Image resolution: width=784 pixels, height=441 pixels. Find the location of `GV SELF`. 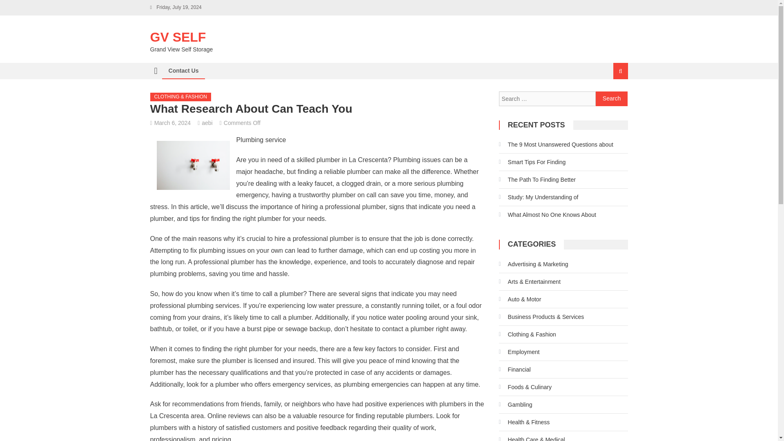

GV SELF is located at coordinates (178, 37).